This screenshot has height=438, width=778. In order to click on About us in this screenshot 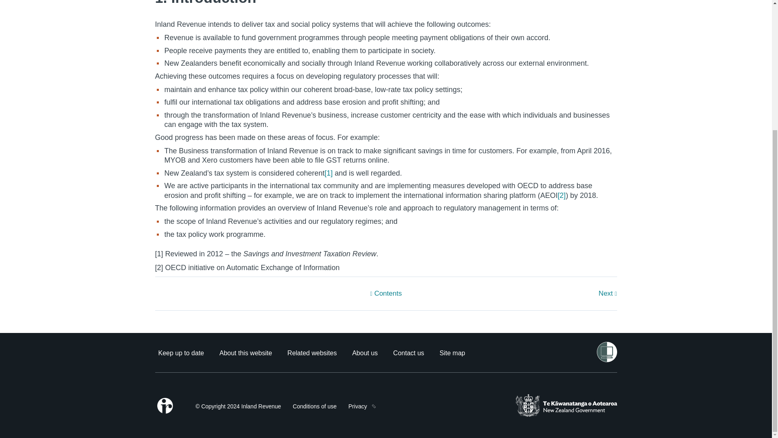, I will do `click(365, 353)`.